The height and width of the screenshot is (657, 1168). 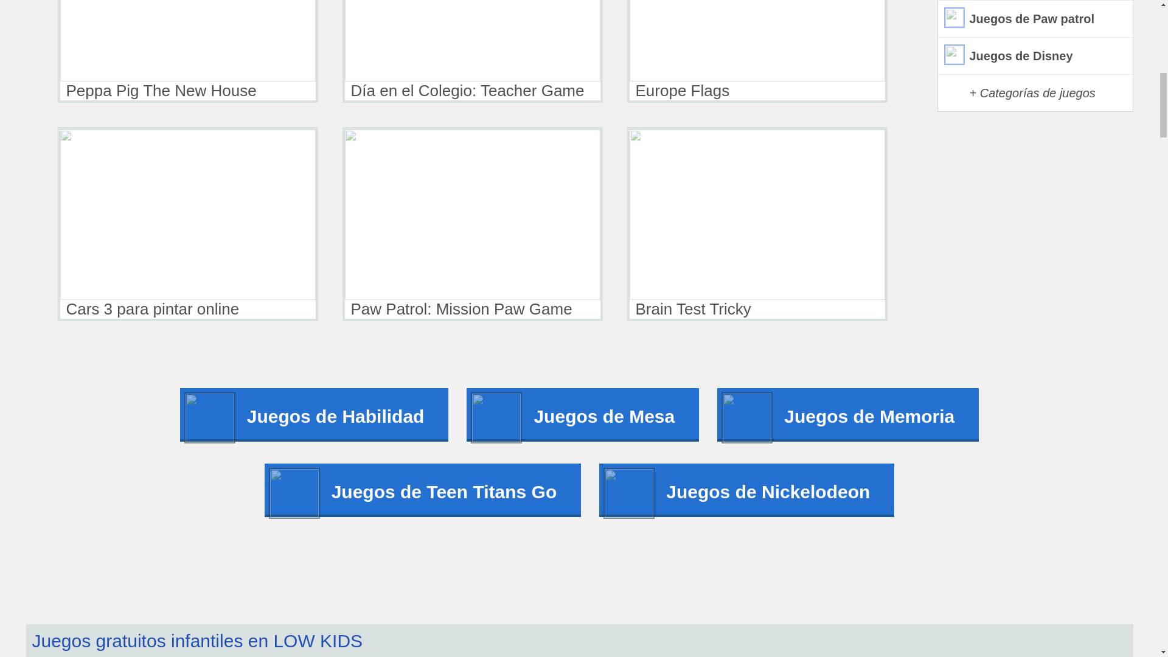 I want to click on Juegos de Teen Titans Go, so click(x=423, y=490).